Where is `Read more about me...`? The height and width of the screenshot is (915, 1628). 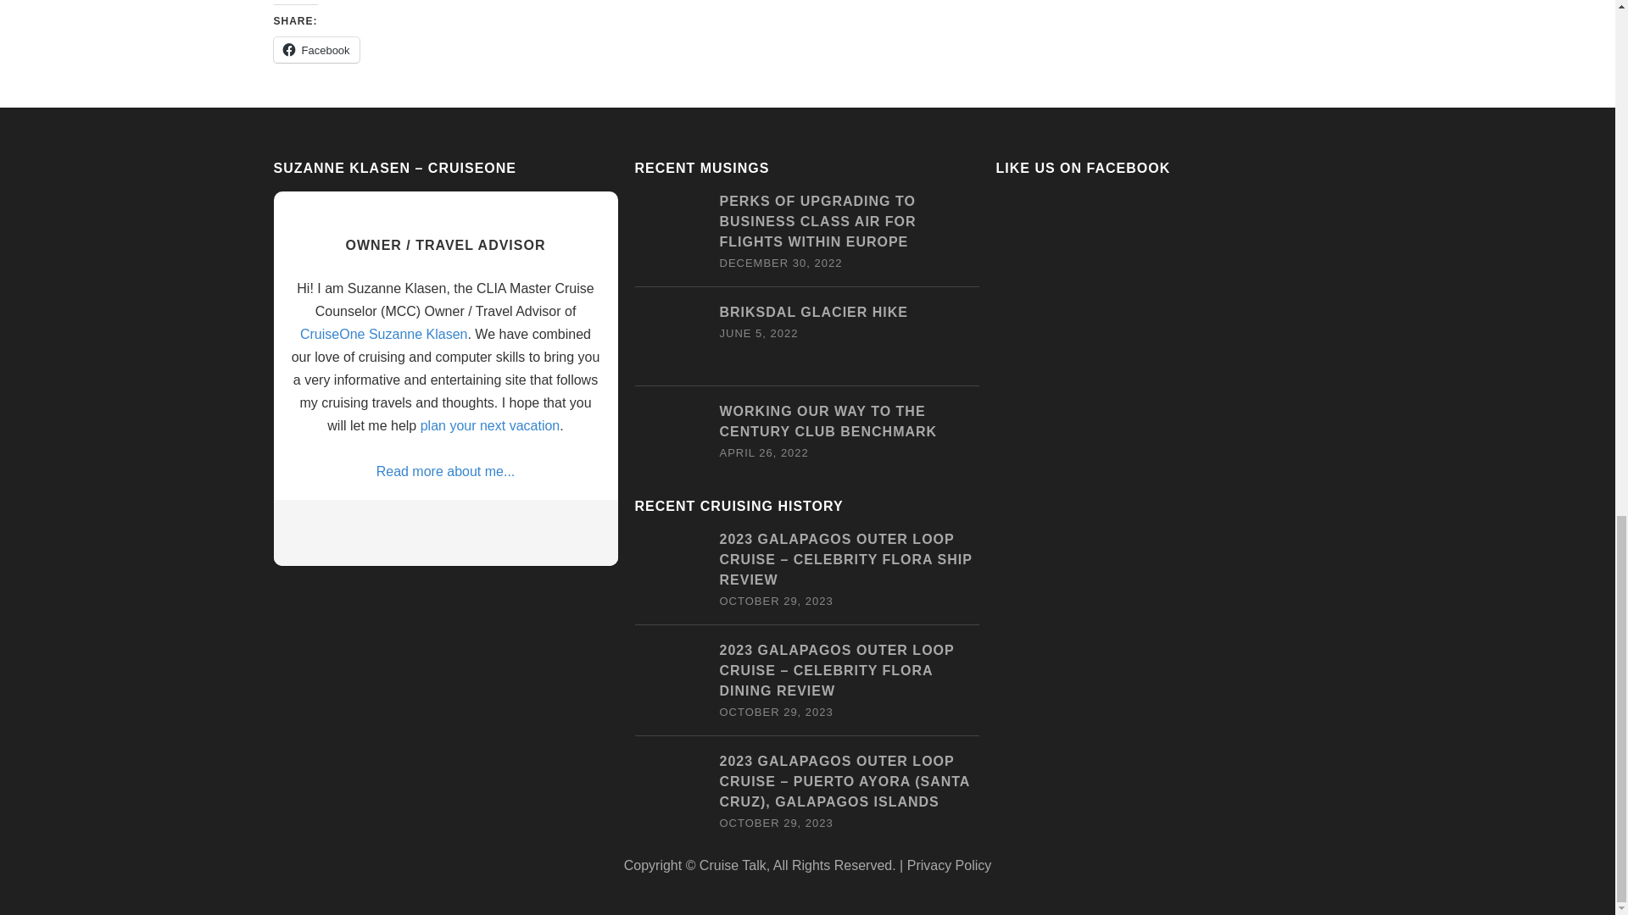
Read more about me... is located at coordinates (444, 471).